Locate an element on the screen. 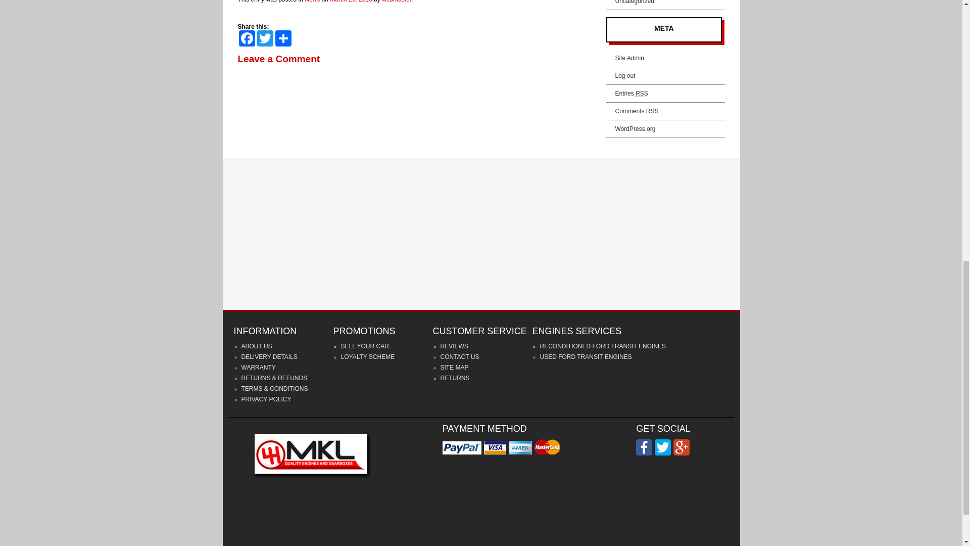 This screenshot has width=970, height=546. DELIVERY DETAILS is located at coordinates (270, 356).